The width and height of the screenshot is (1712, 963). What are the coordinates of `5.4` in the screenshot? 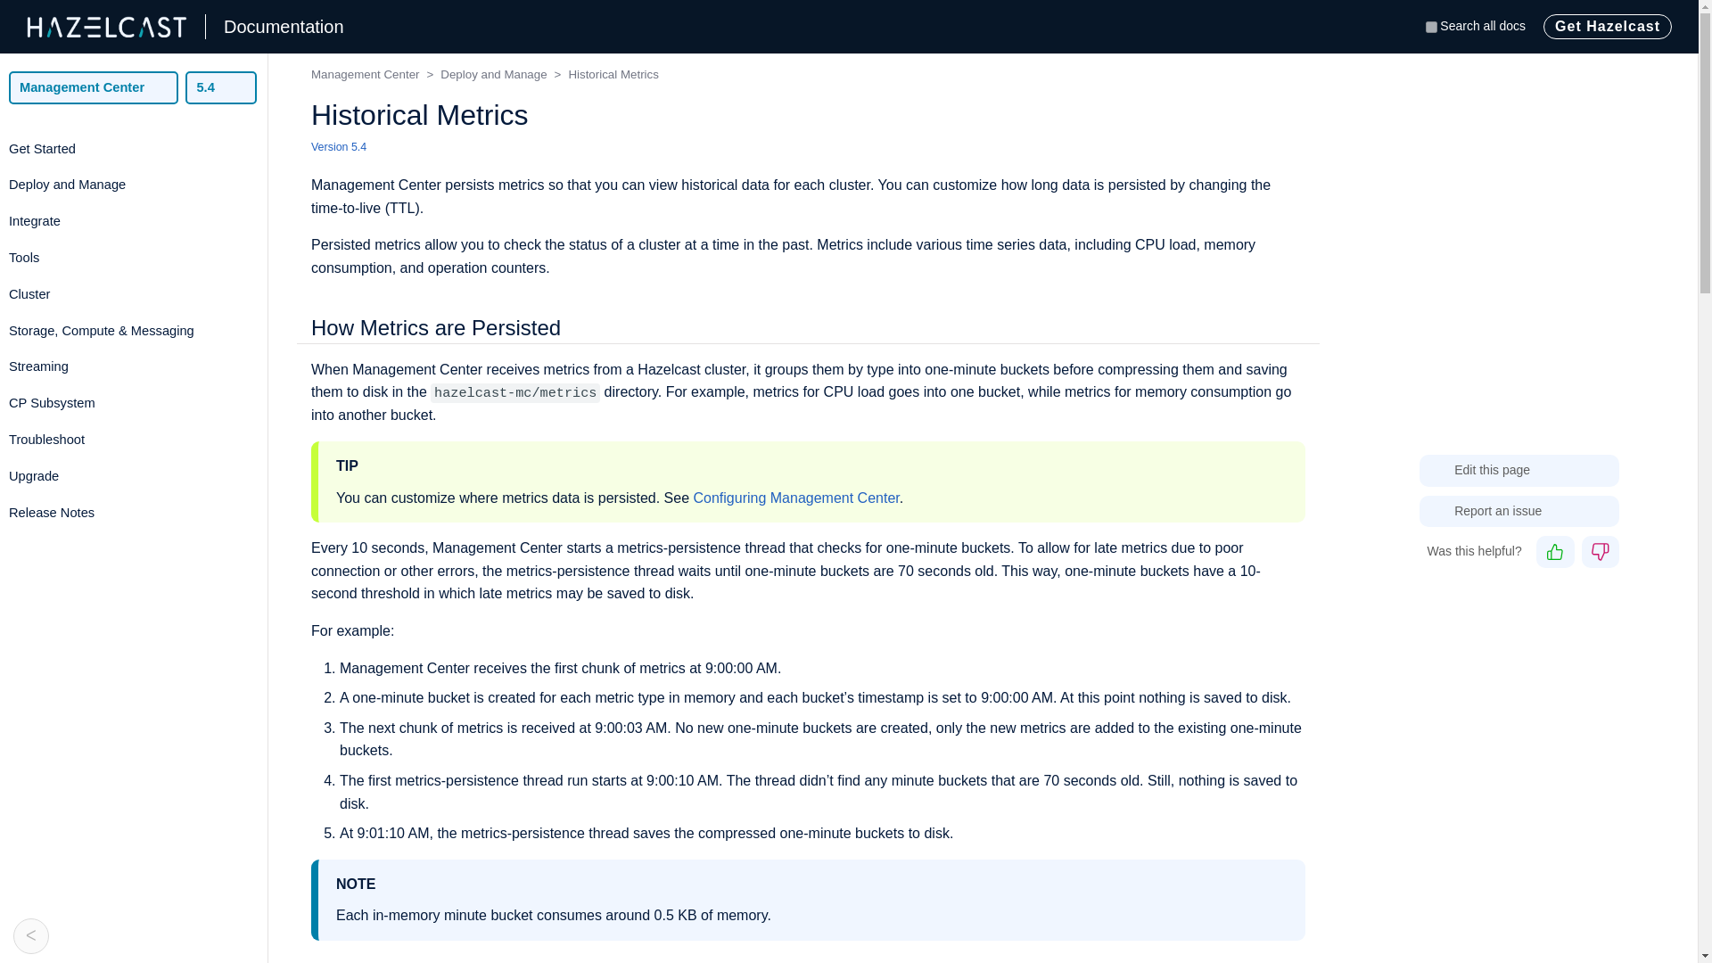 It's located at (221, 87).